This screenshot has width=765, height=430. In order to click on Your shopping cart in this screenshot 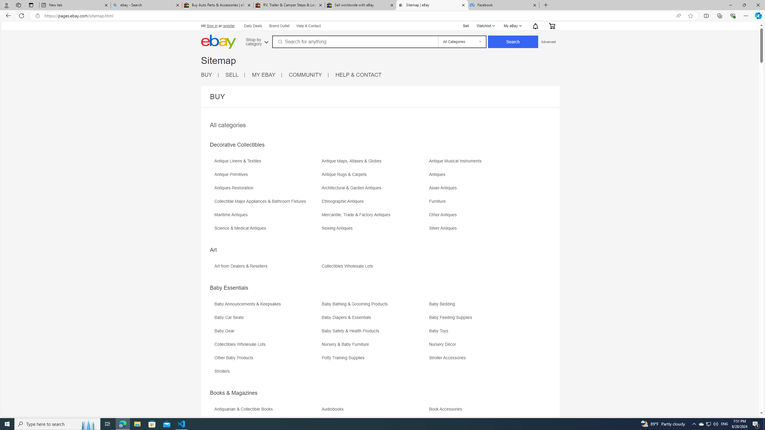, I will do `click(551, 26)`.